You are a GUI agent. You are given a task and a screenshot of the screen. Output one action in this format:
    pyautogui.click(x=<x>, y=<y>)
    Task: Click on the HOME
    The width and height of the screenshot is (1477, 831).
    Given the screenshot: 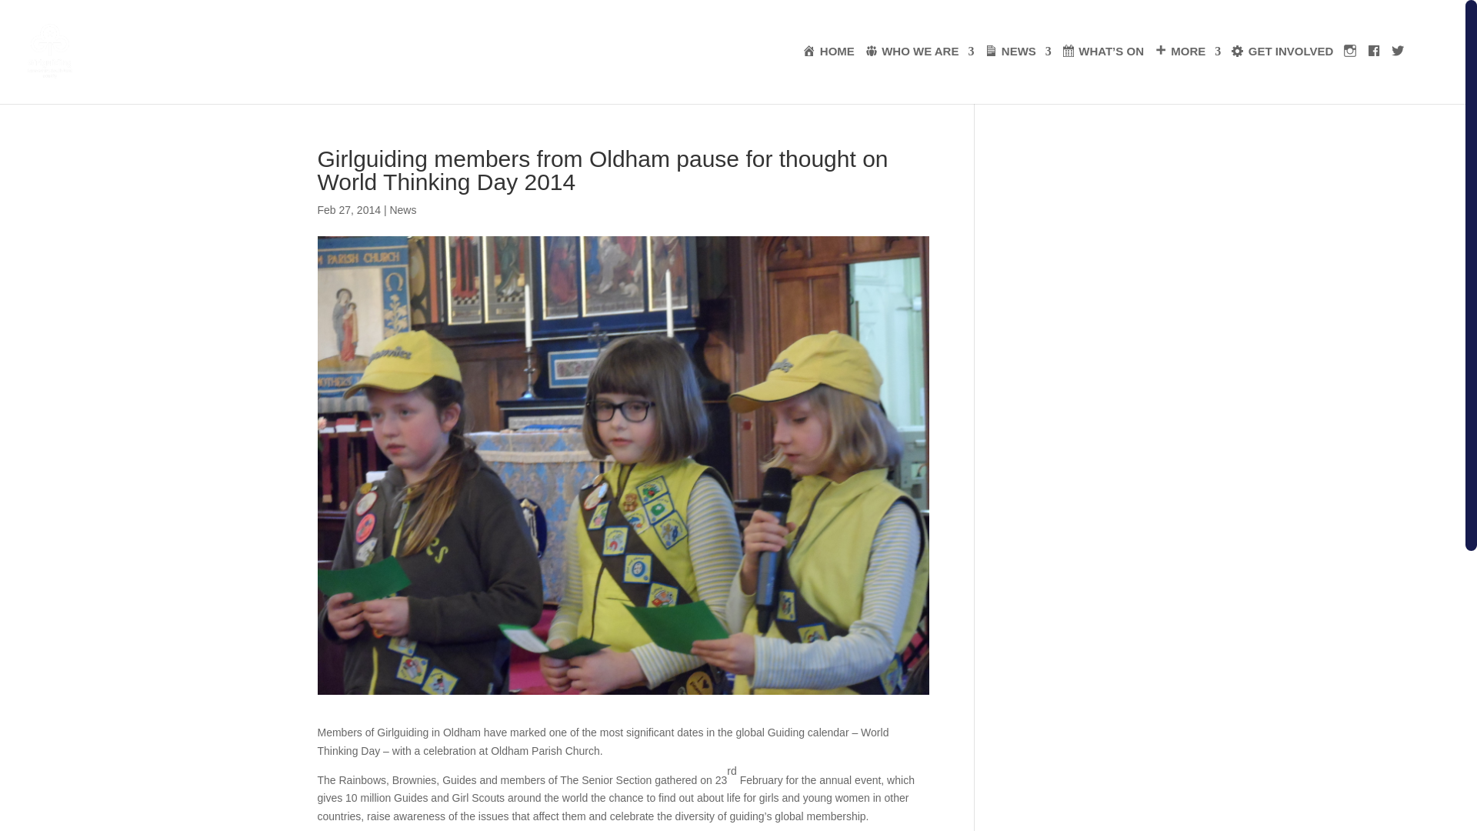 What is the action you would take?
    pyautogui.click(x=828, y=58)
    